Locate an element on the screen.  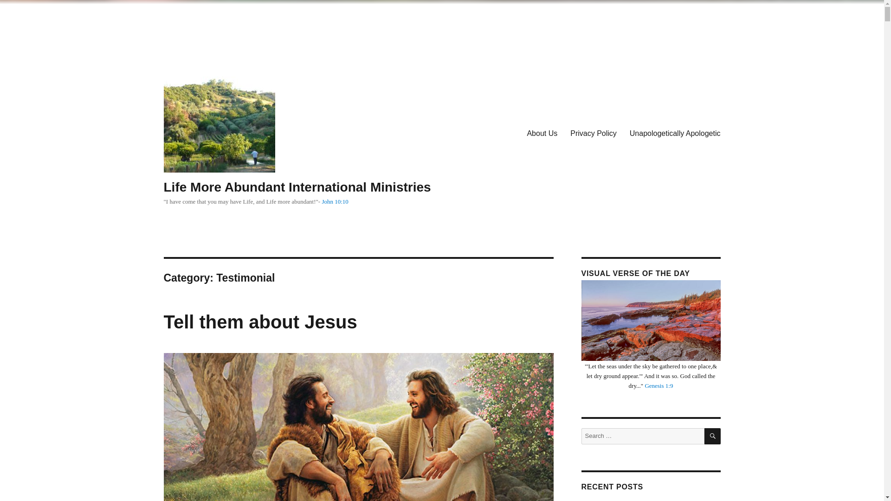
About Us is located at coordinates (542, 133).